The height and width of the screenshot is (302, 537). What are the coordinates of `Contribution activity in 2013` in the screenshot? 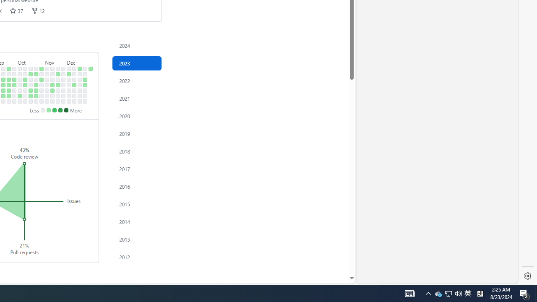 It's located at (137, 239).